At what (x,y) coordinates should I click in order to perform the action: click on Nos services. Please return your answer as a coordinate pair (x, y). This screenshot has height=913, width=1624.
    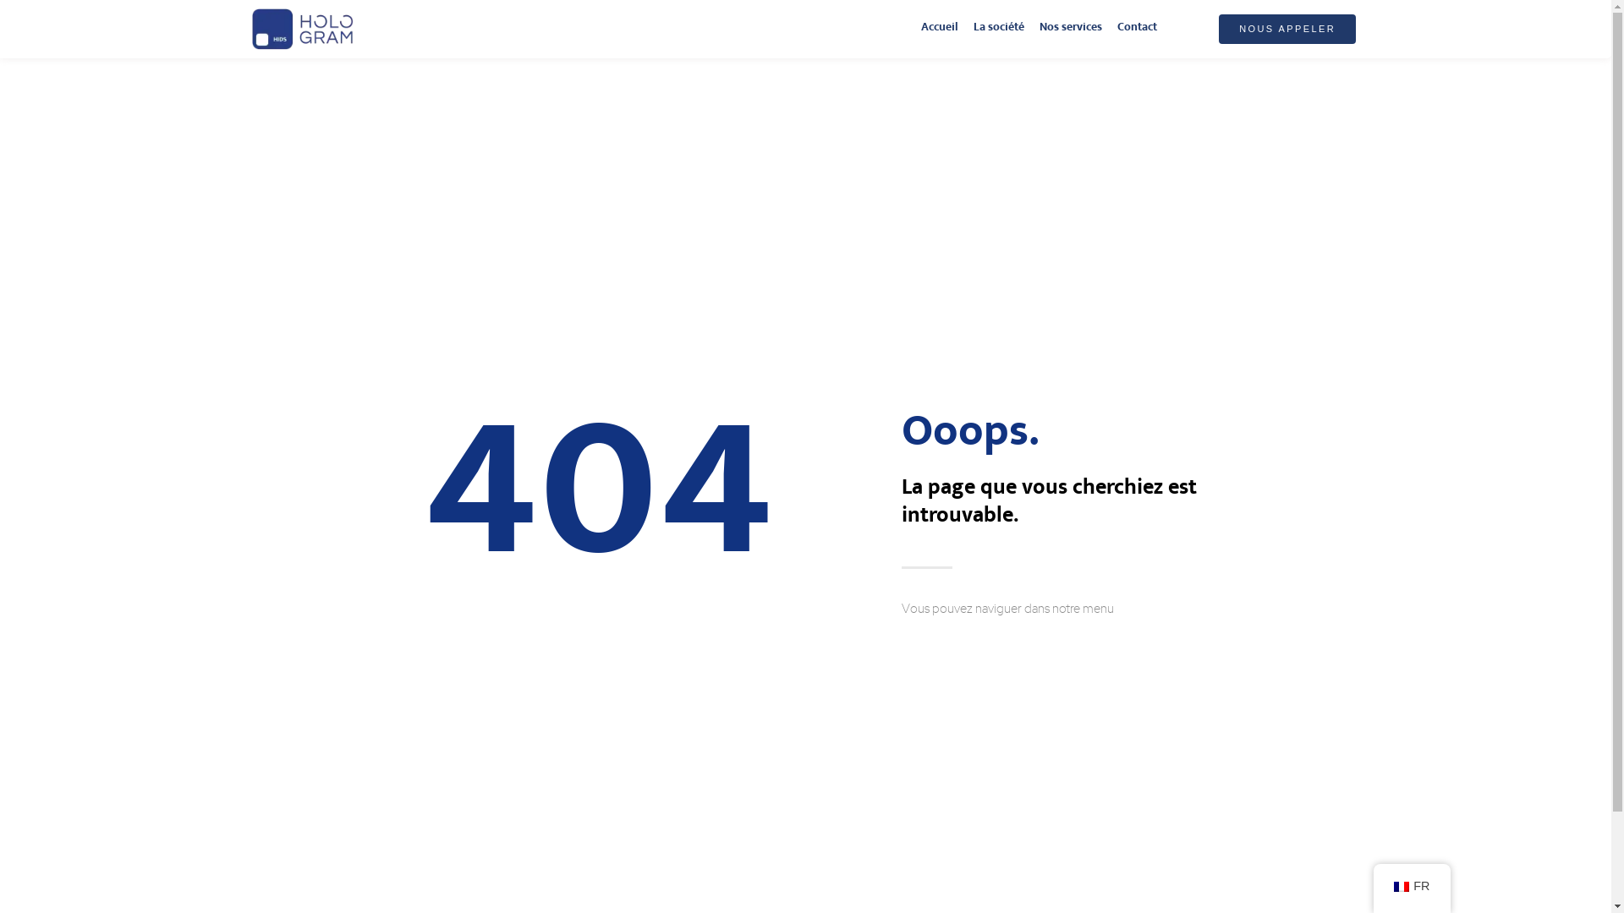
    Looking at the image, I should click on (1071, 29).